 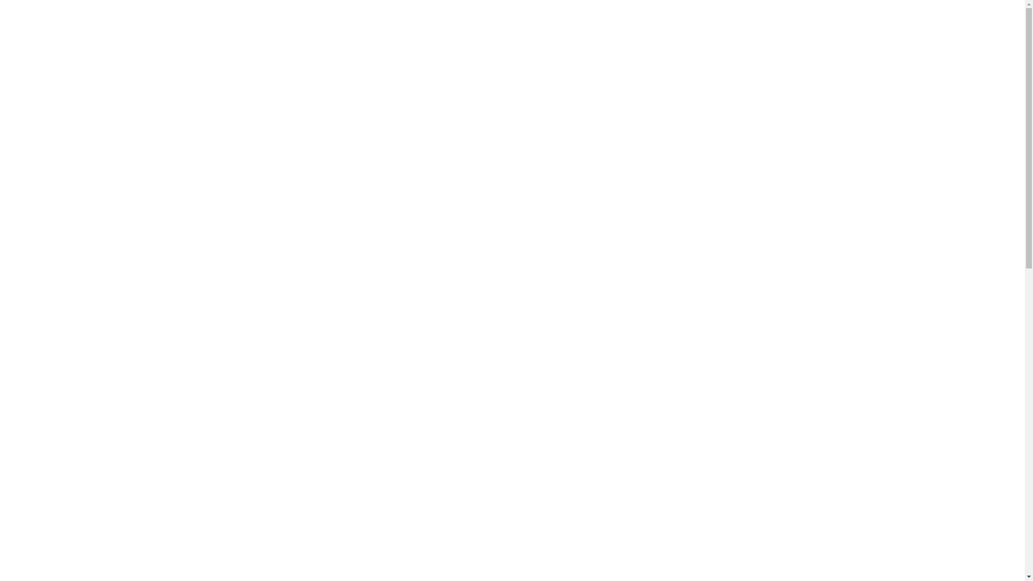 What do you see at coordinates (564, 34) in the screenshot?
I see `Jobs` at bounding box center [564, 34].